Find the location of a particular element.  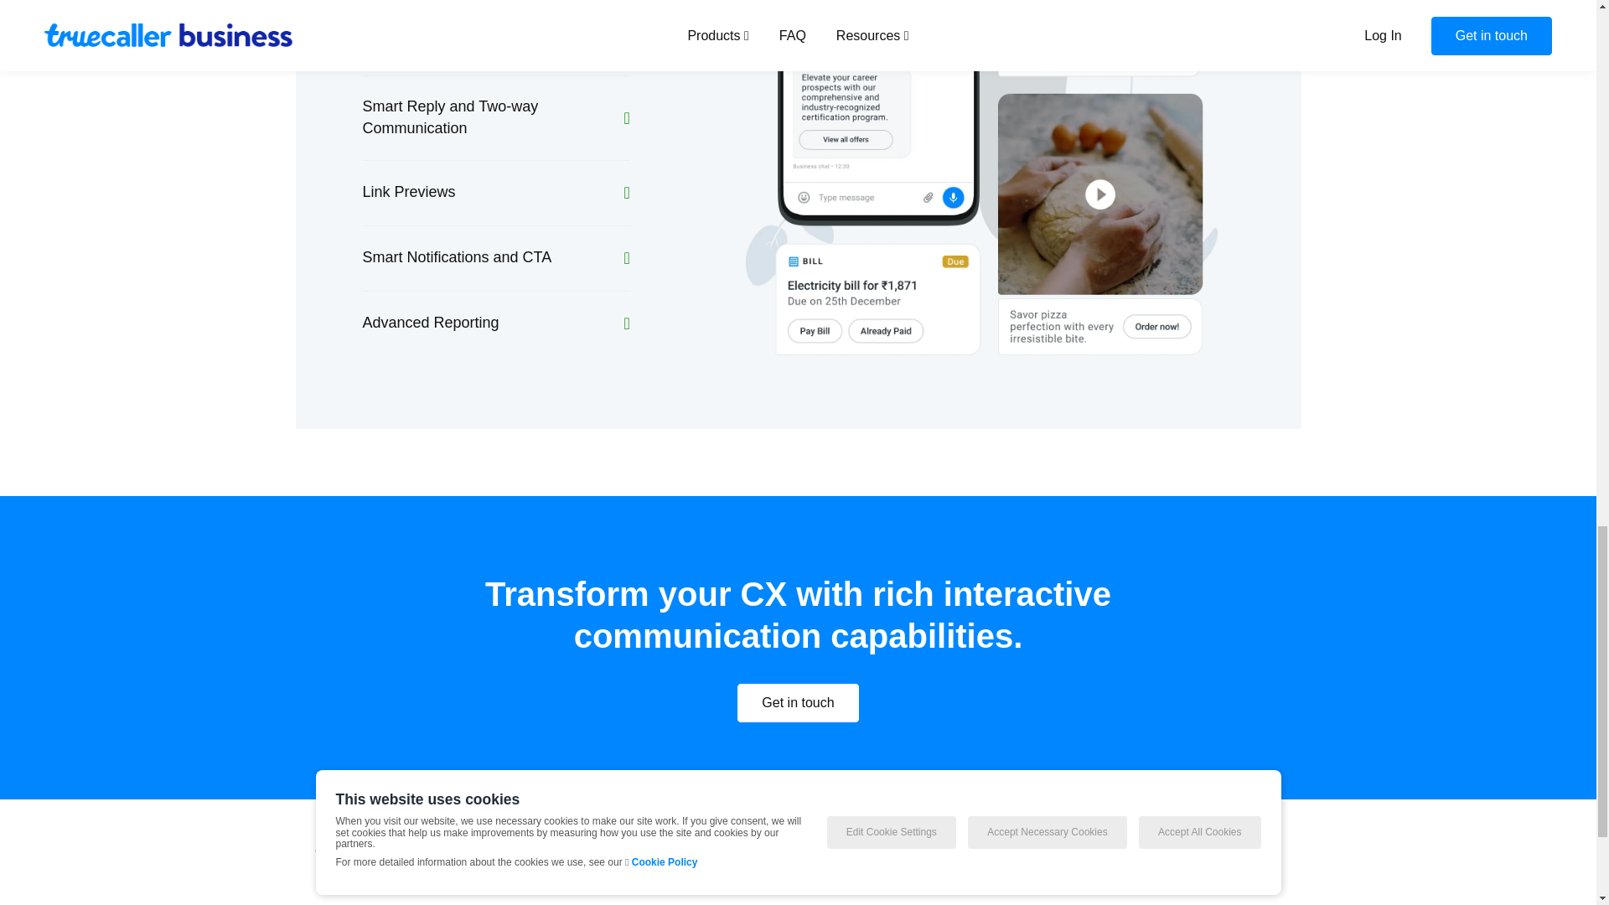

Responsible disclosure is located at coordinates (1220, 851).